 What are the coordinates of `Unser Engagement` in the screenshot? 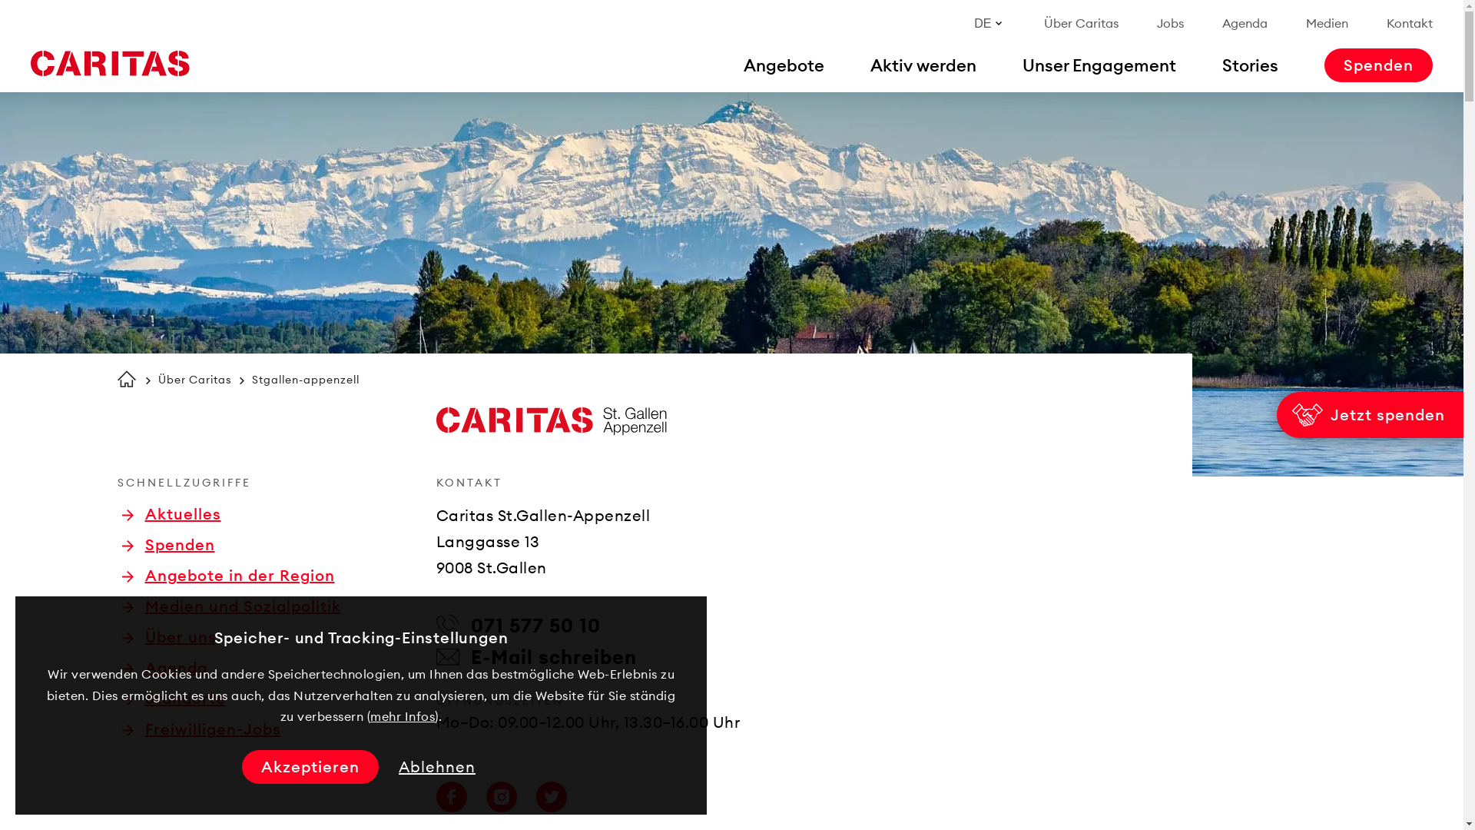 It's located at (1099, 65).